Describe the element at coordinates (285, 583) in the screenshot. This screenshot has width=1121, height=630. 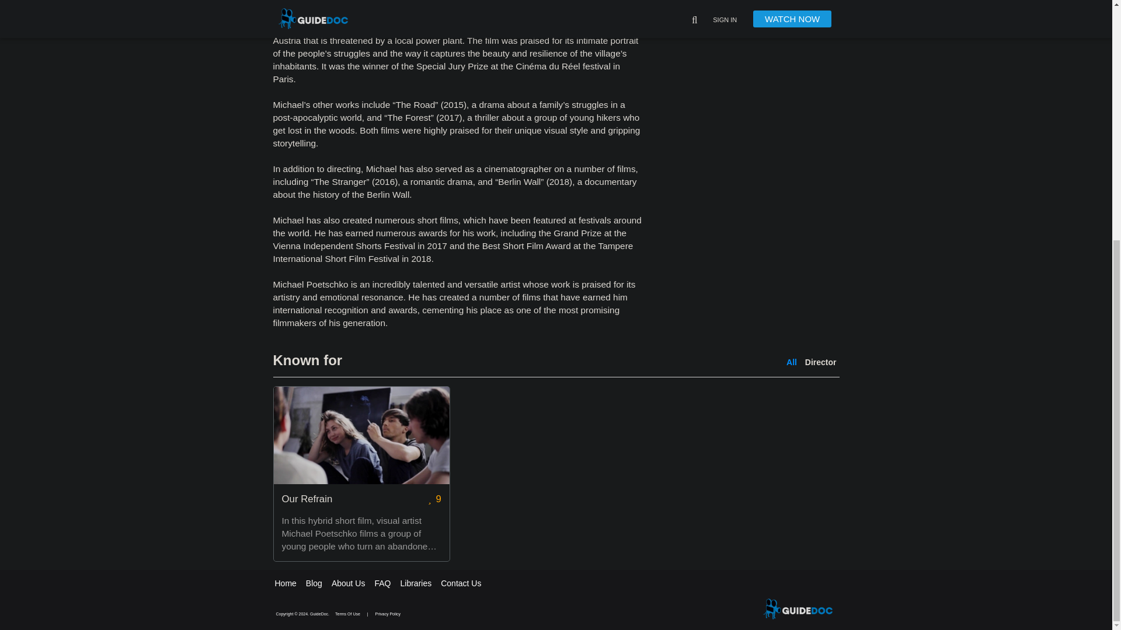
I see `Home` at that location.